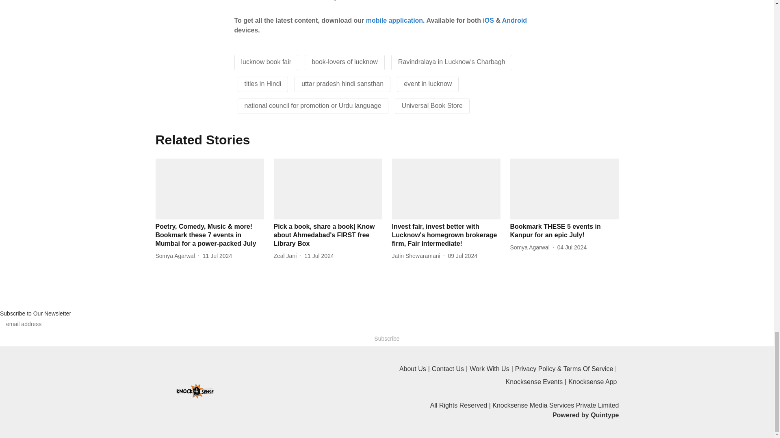 The width and height of the screenshot is (780, 438). Describe the element at coordinates (344, 62) in the screenshot. I see `book-lovers of lucknow` at that location.